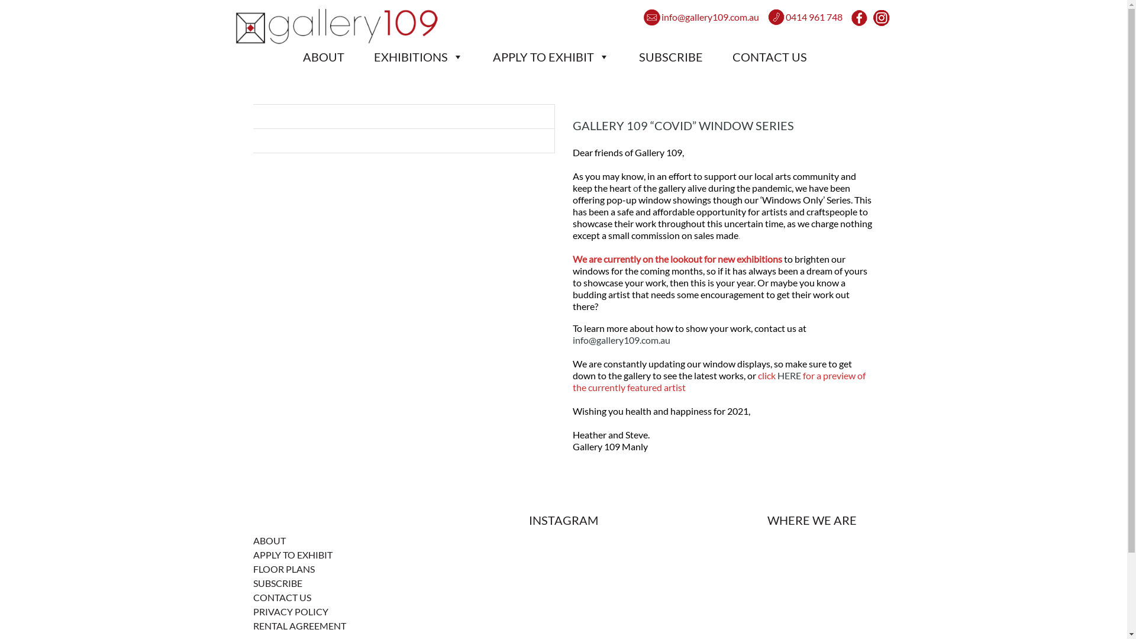 The image size is (1136, 639). What do you see at coordinates (282, 598) in the screenshot?
I see `CONTACT US` at bounding box center [282, 598].